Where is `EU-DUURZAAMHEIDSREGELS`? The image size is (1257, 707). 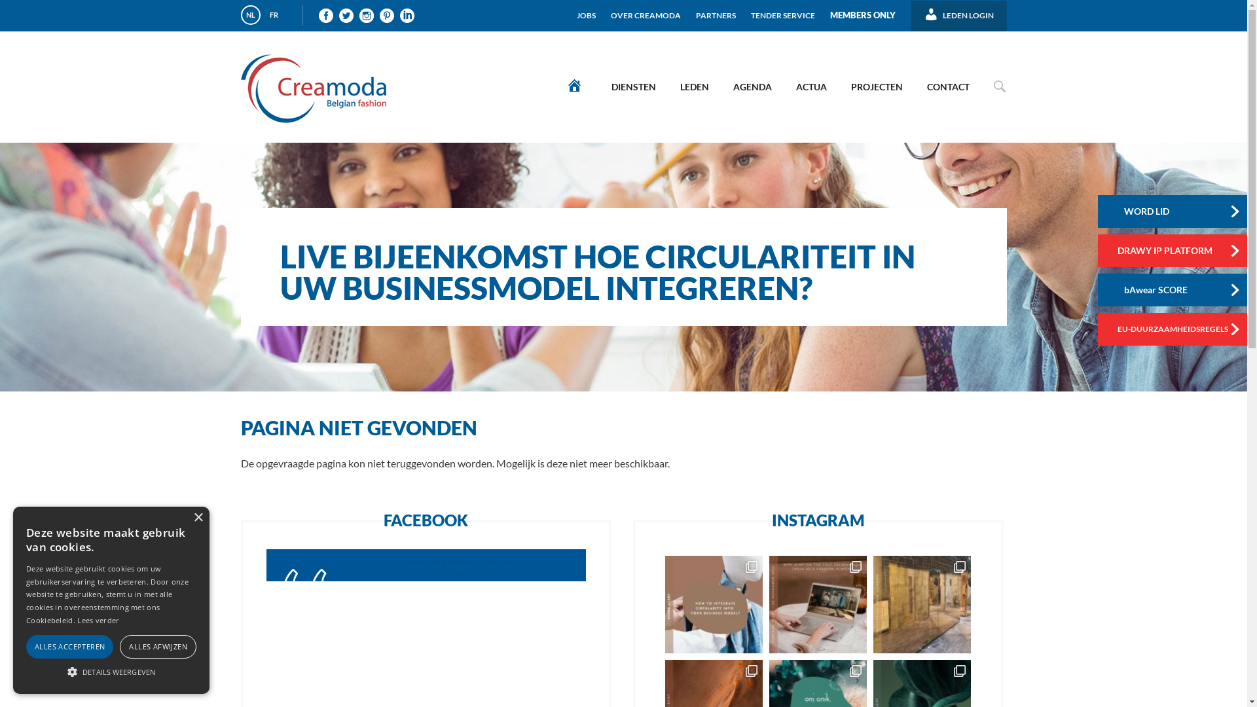
EU-DUURZAAMHEIDSREGELS is located at coordinates (1175, 329).